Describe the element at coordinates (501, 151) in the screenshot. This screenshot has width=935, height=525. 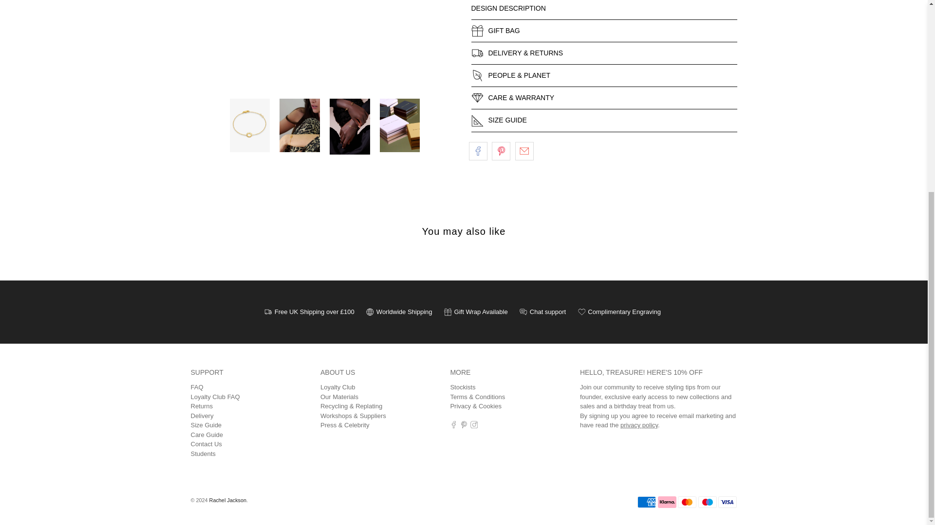
I see `Share this on Pinterest` at that location.